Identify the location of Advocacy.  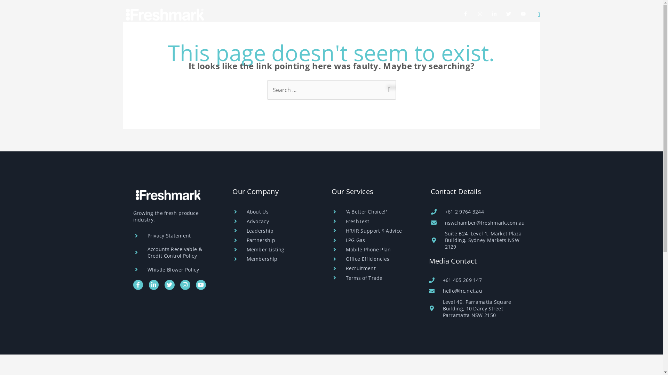
(275, 222).